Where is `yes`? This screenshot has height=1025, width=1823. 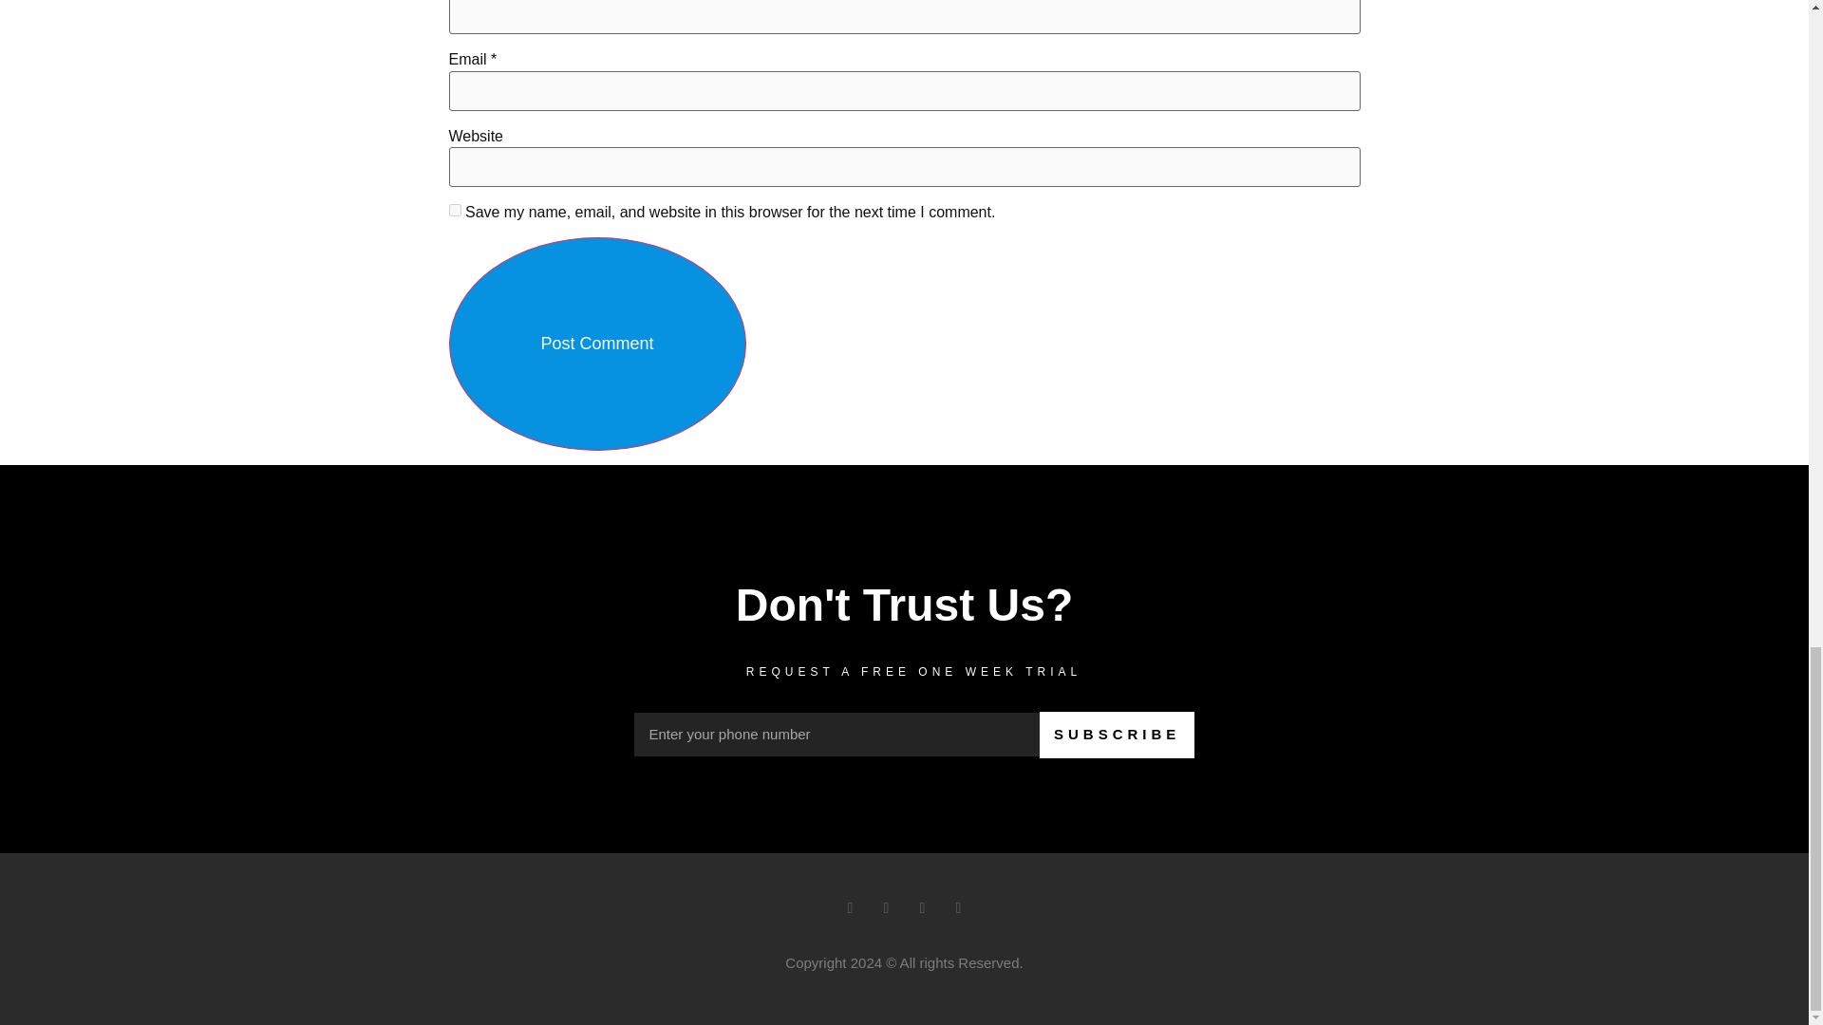
yes is located at coordinates (454, 209).